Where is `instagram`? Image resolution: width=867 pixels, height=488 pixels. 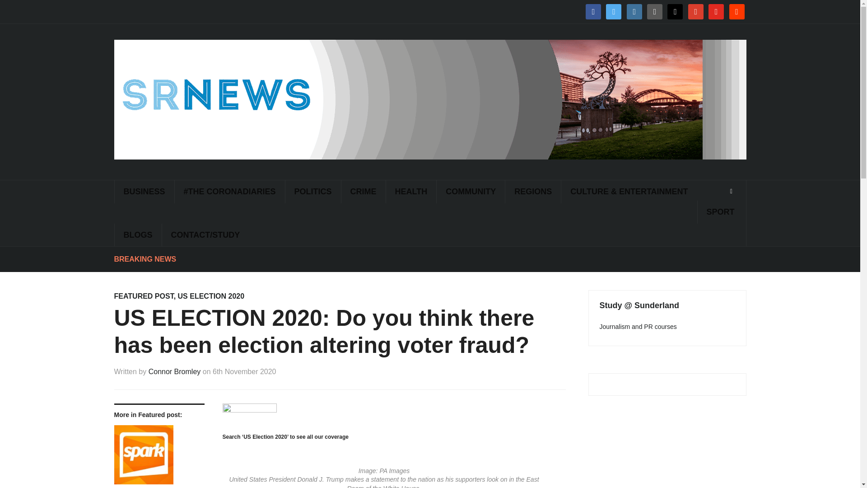
instagram is located at coordinates (634, 11).